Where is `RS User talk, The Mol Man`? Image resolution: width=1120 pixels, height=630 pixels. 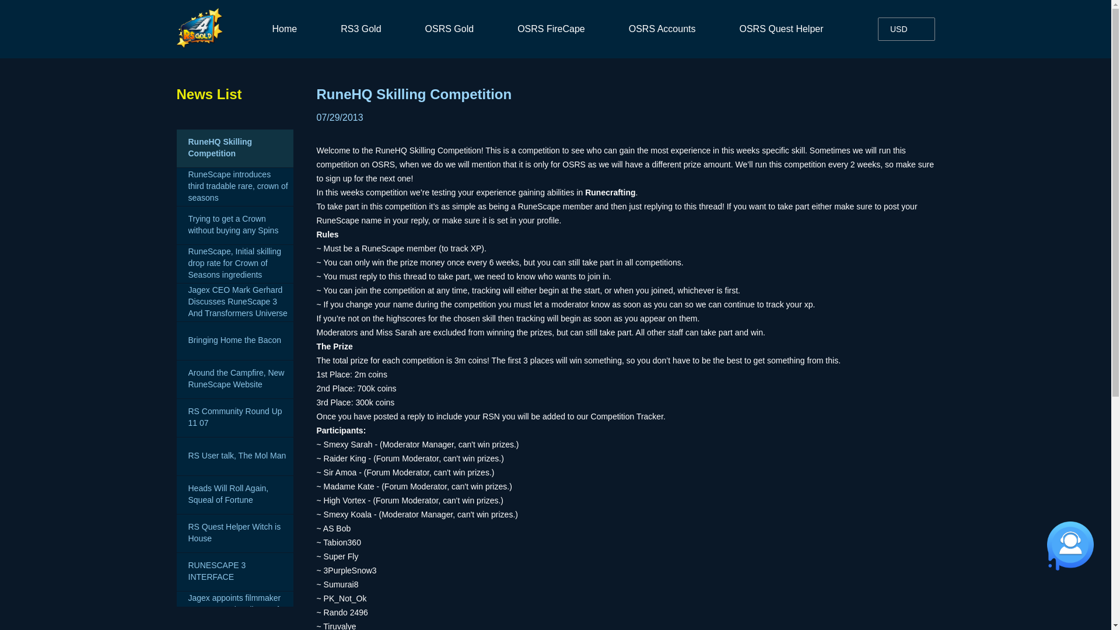
RS User talk, The Mol Man is located at coordinates (235, 456).